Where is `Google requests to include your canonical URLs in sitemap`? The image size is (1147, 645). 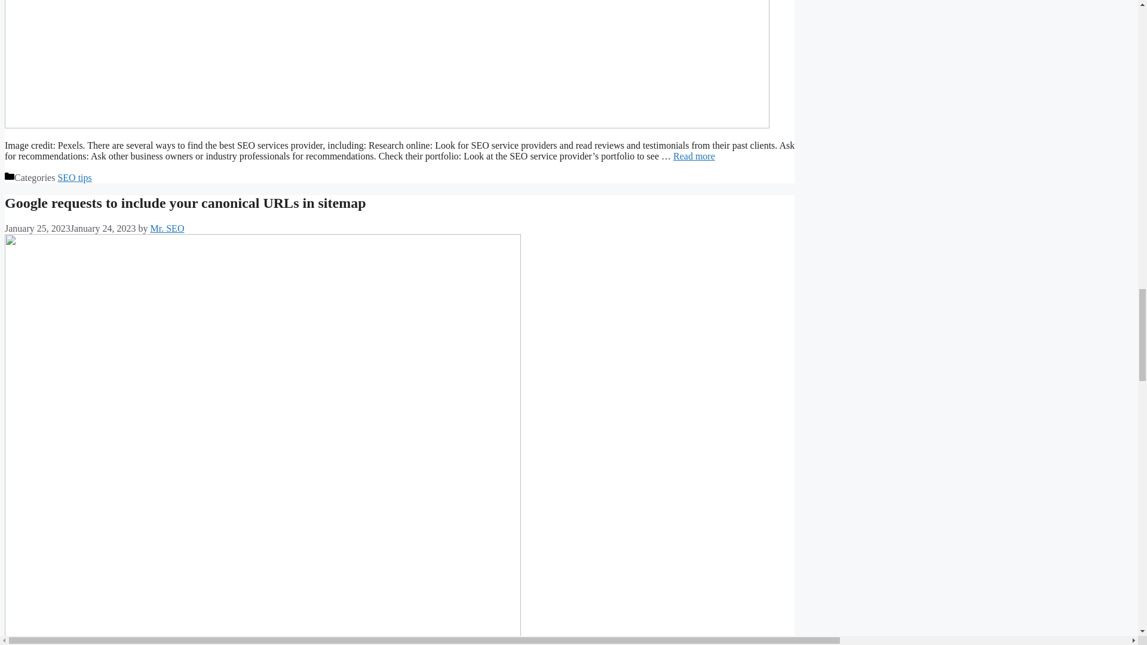 Google requests to include your canonical URLs in sitemap is located at coordinates (185, 203).